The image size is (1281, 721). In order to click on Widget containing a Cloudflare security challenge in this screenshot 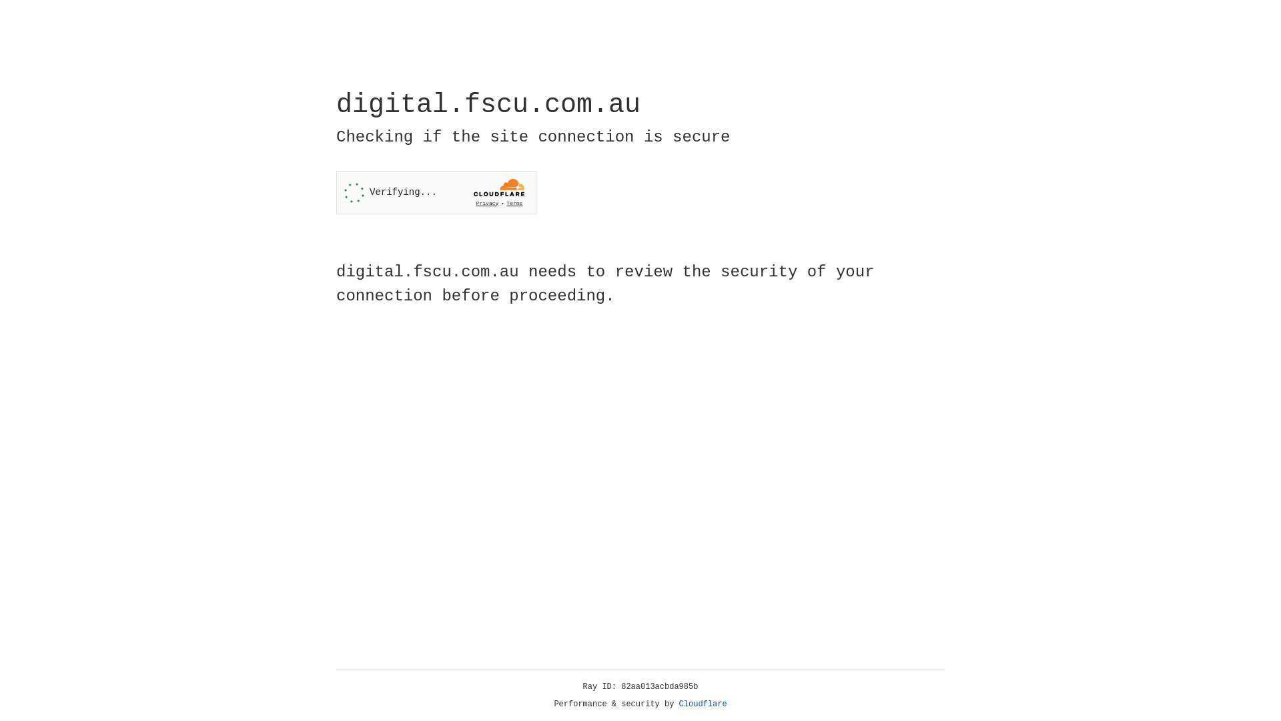, I will do `click(436, 192)`.